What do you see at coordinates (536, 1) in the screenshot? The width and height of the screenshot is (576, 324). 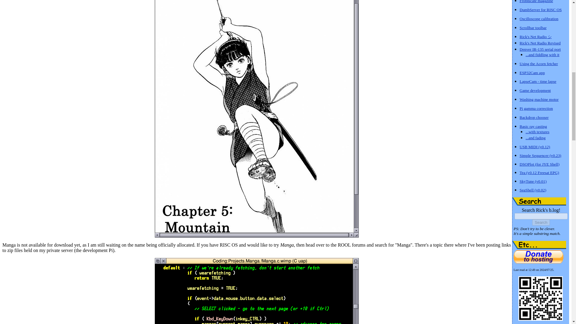 I see `Frobnicate magazine` at bounding box center [536, 1].